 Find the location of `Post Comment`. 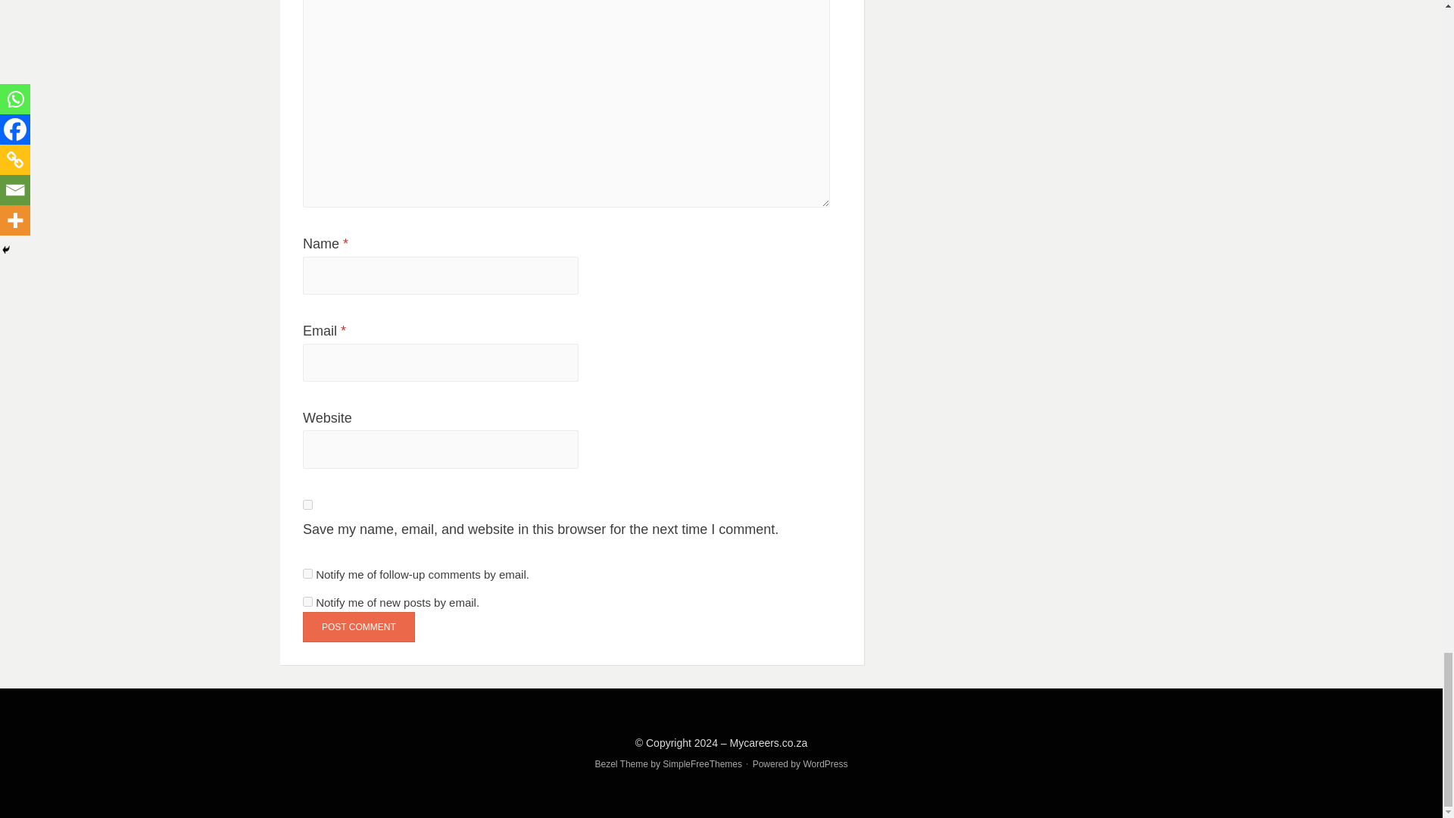

Post Comment is located at coordinates (358, 626).